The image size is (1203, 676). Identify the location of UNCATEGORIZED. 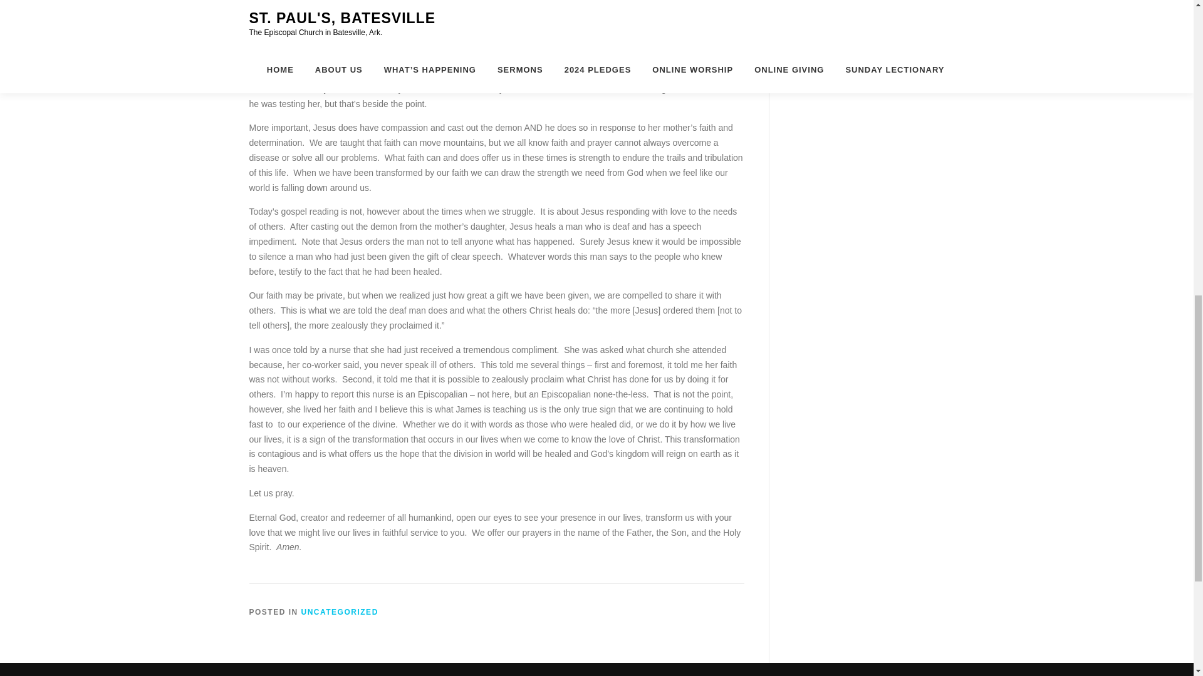
(340, 612).